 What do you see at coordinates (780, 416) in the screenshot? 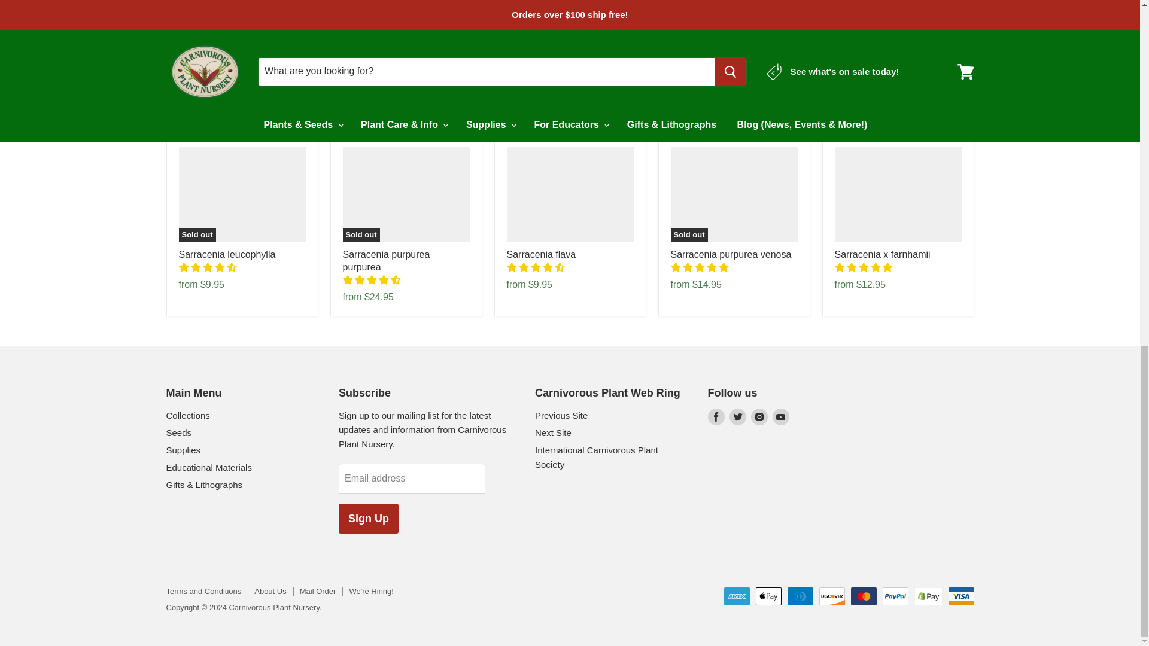
I see `Youtube` at bounding box center [780, 416].